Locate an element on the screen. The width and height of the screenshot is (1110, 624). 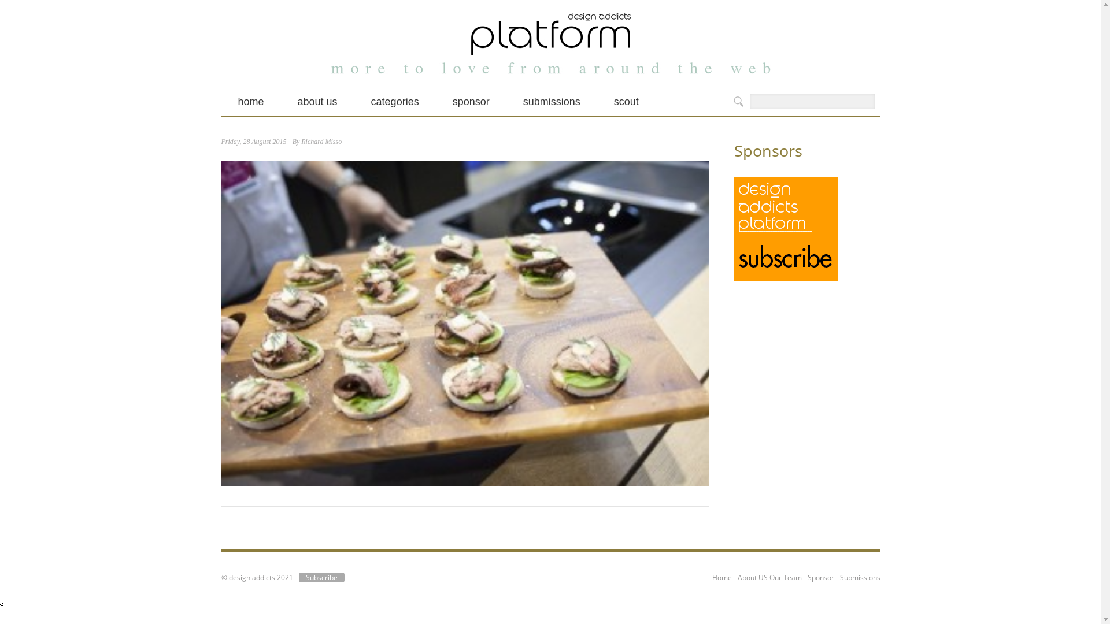
submissions is located at coordinates (552, 102).